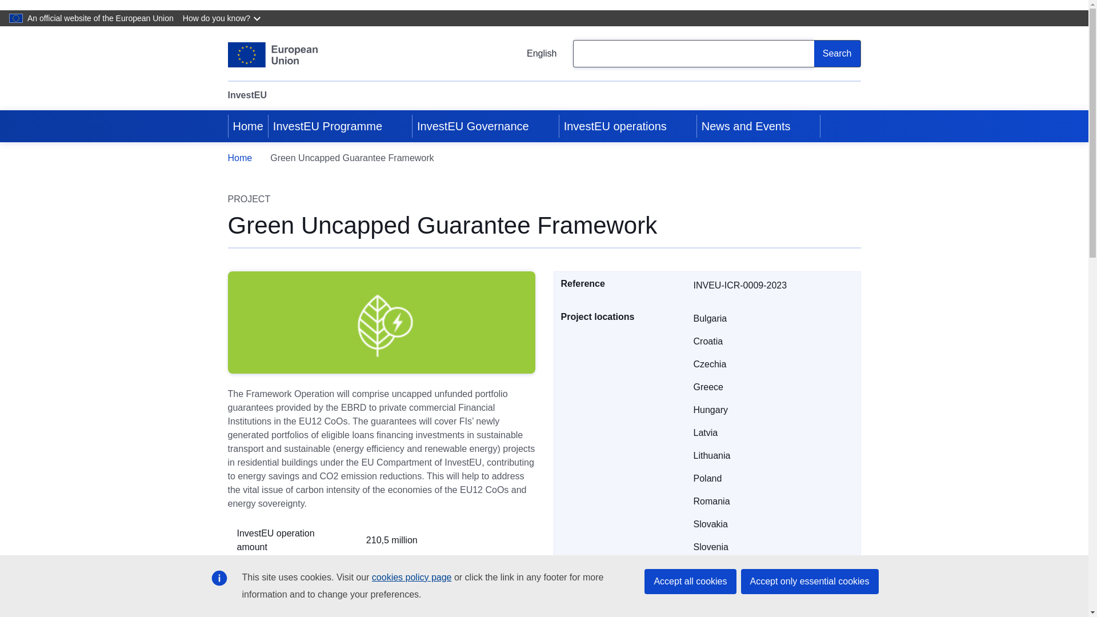  Describe the element at coordinates (223, 18) in the screenshot. I see `How do you know?` at that location.